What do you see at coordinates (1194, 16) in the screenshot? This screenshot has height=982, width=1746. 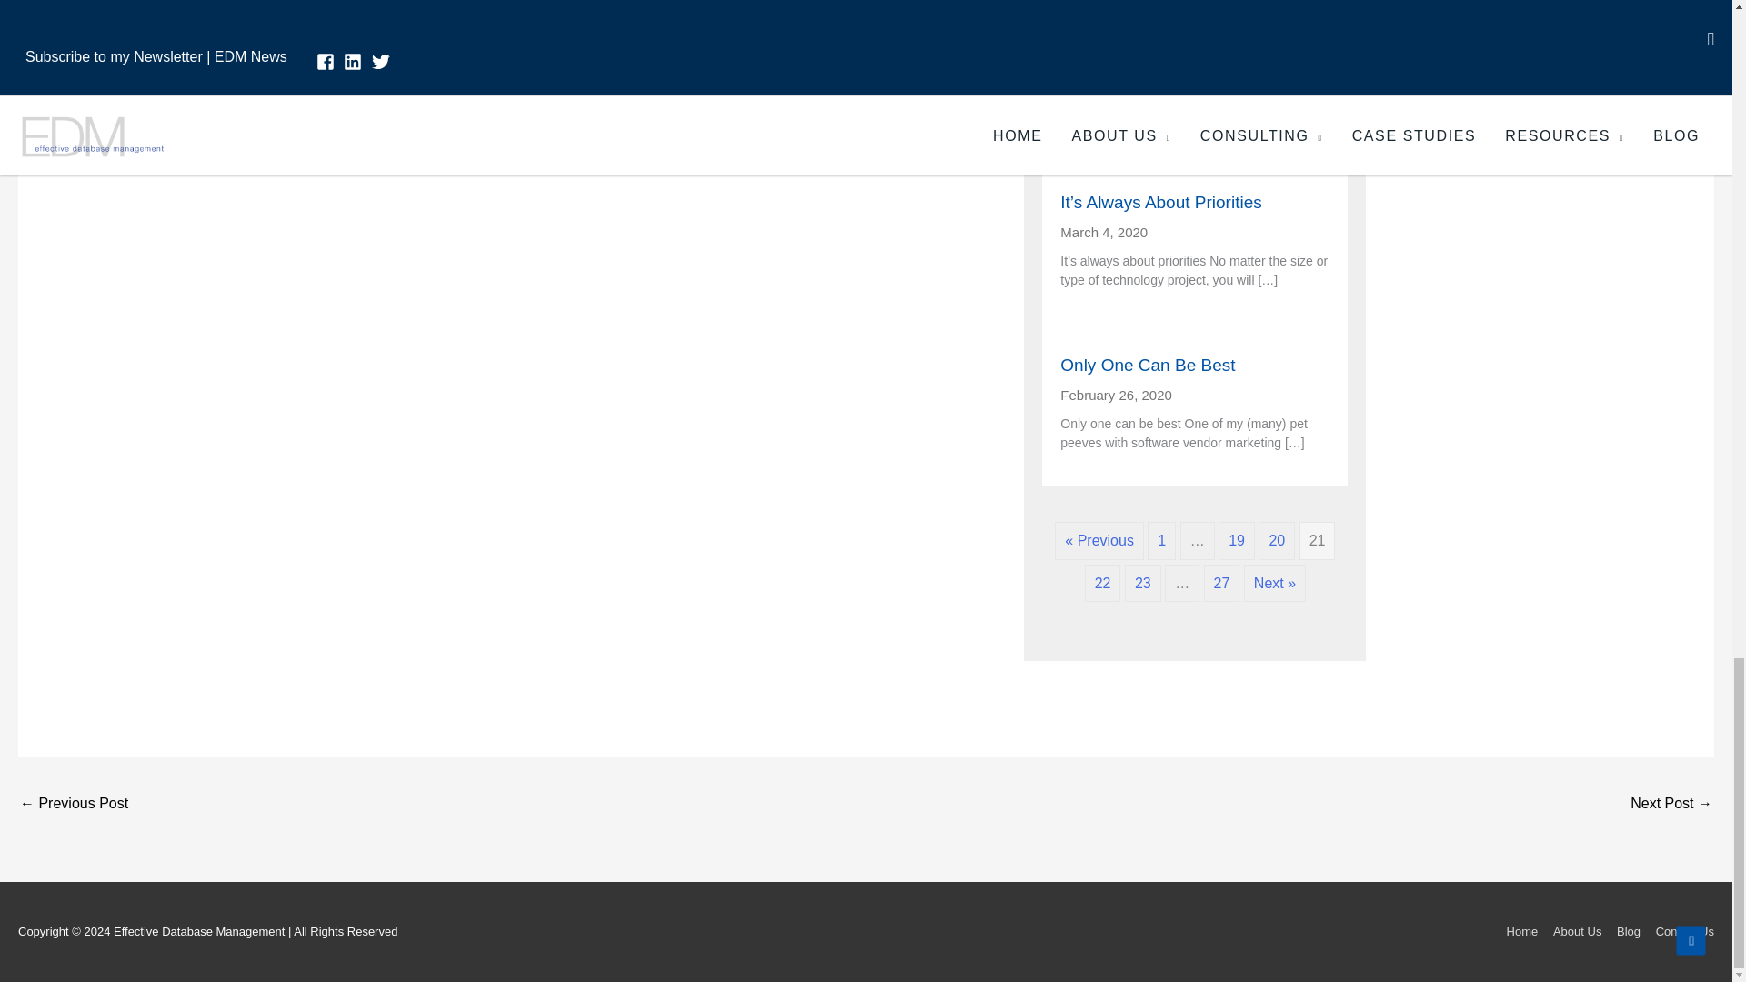 I see `Daylight savings and business rules` at bounding box center [1194, 16].